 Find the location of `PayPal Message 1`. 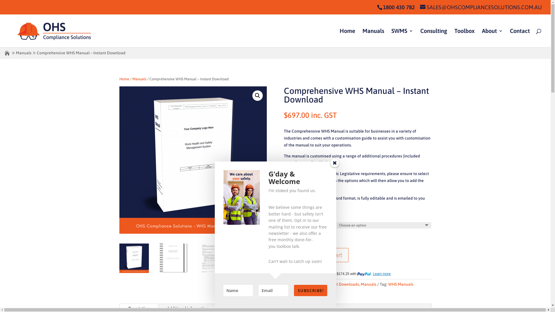

PayPal Message 1 is located at coordinates (358, 274).